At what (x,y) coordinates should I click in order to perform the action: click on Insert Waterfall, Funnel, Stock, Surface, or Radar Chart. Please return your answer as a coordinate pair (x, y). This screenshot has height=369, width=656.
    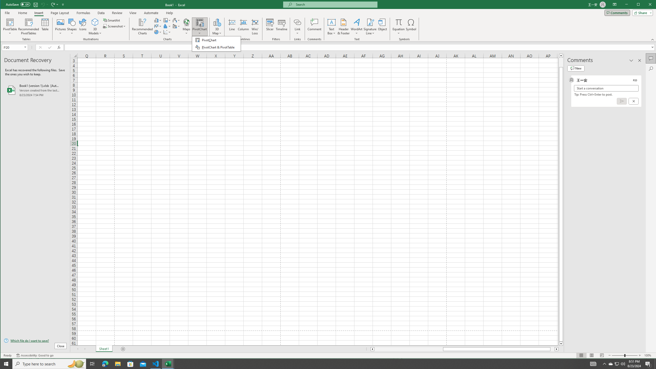
    Looking at the image, I should click on (176, 20).